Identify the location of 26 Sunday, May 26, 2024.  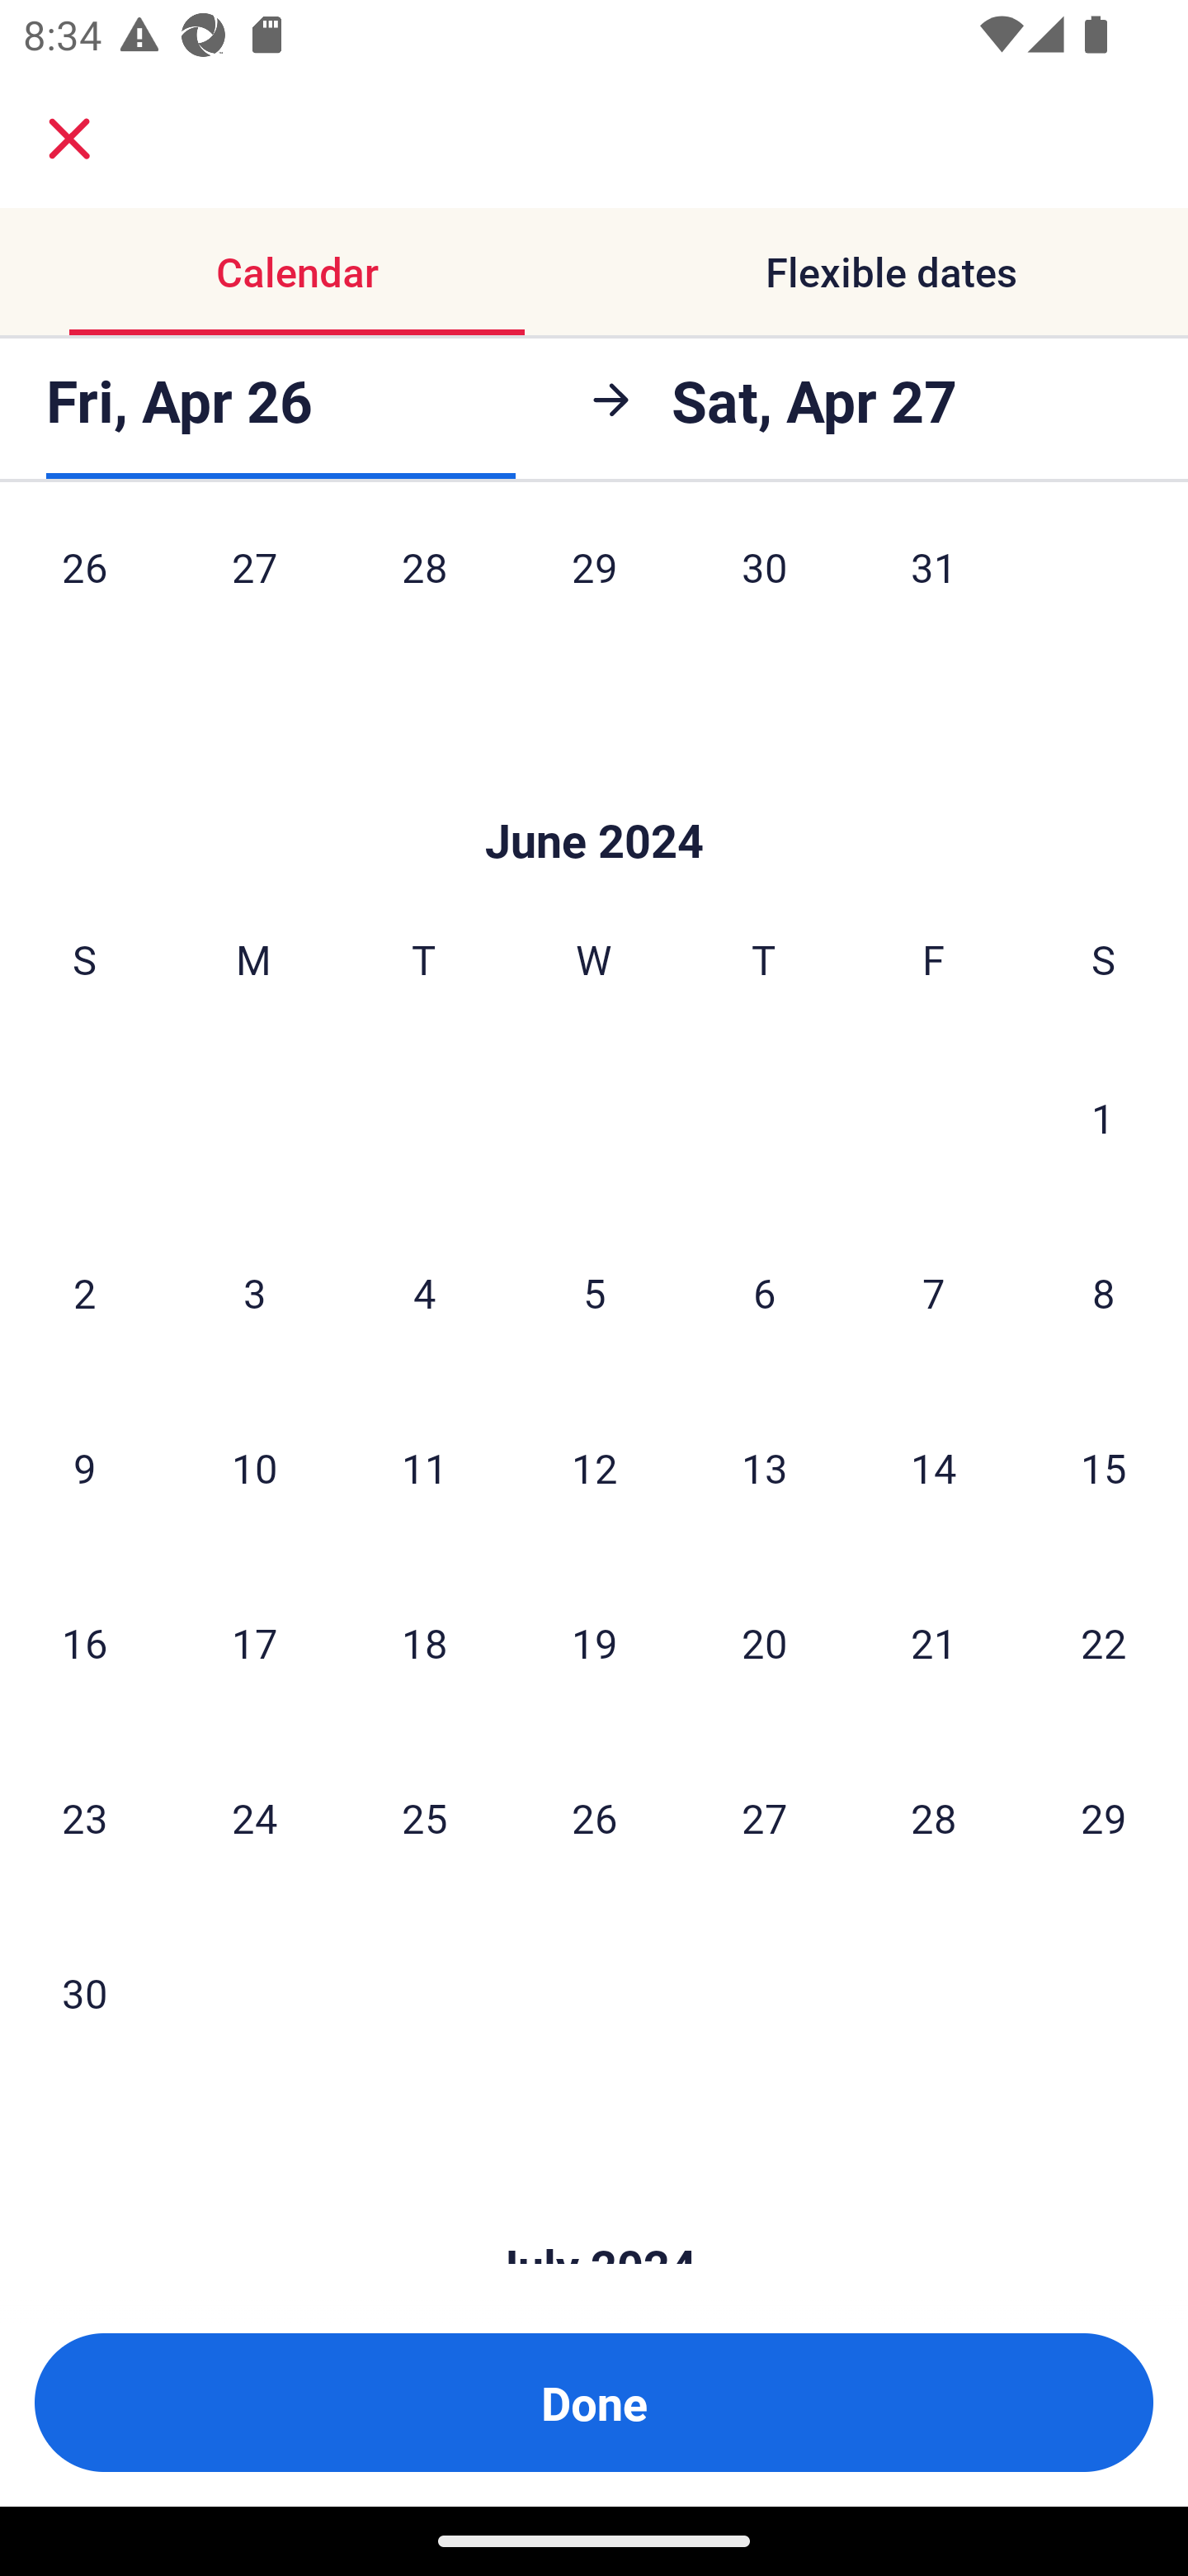
(84, 590).